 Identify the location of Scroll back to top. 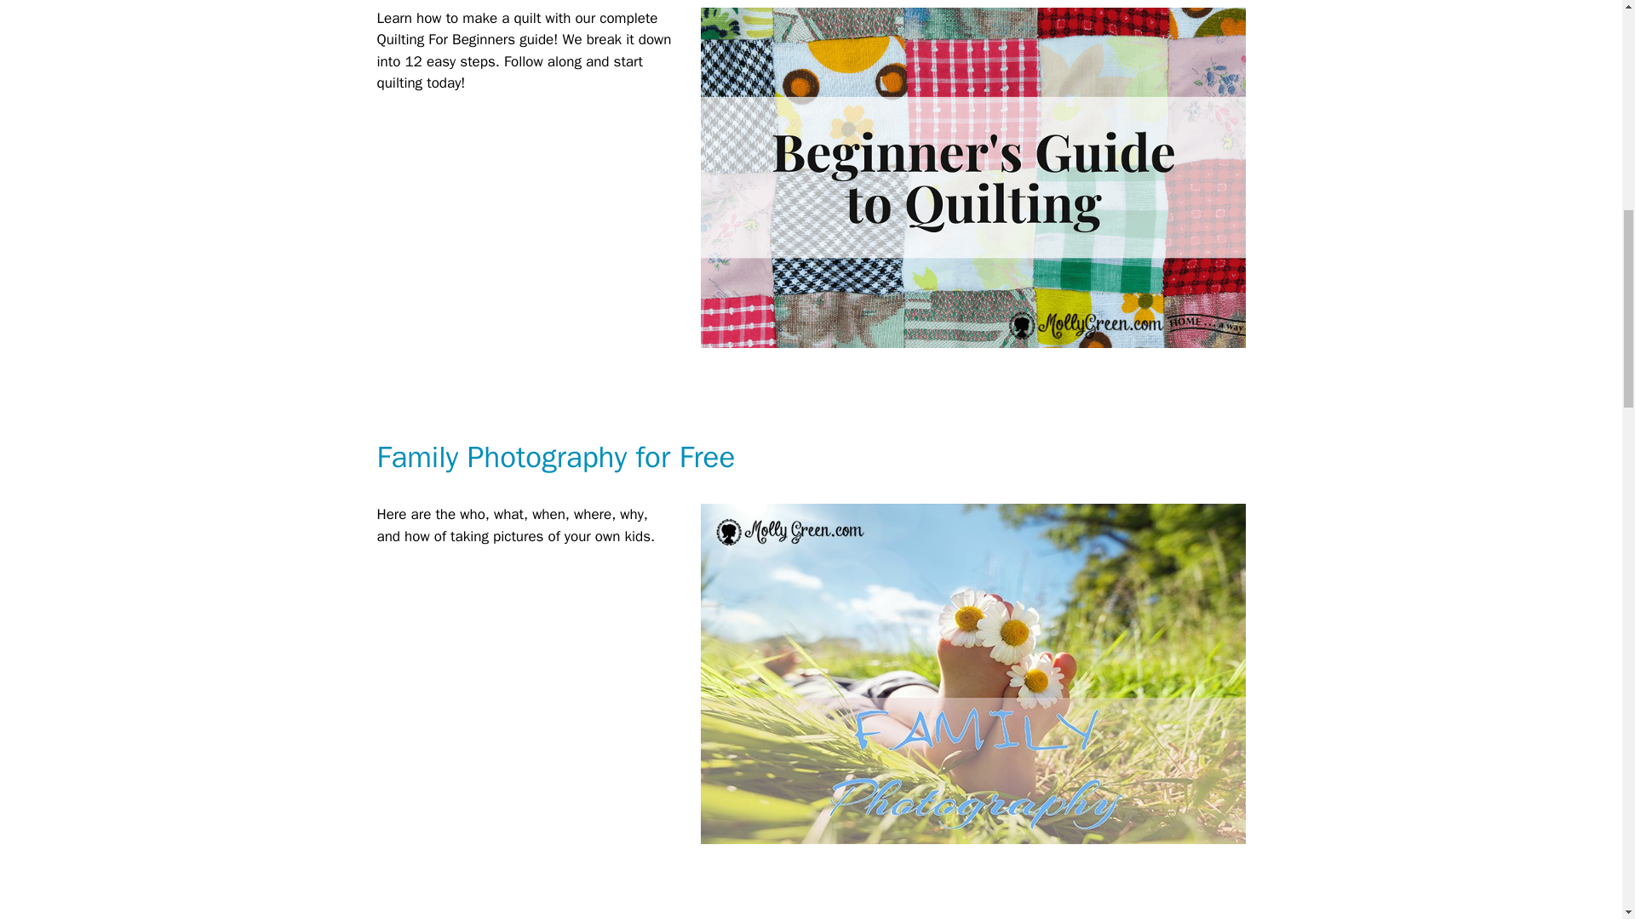
(1580, 808).